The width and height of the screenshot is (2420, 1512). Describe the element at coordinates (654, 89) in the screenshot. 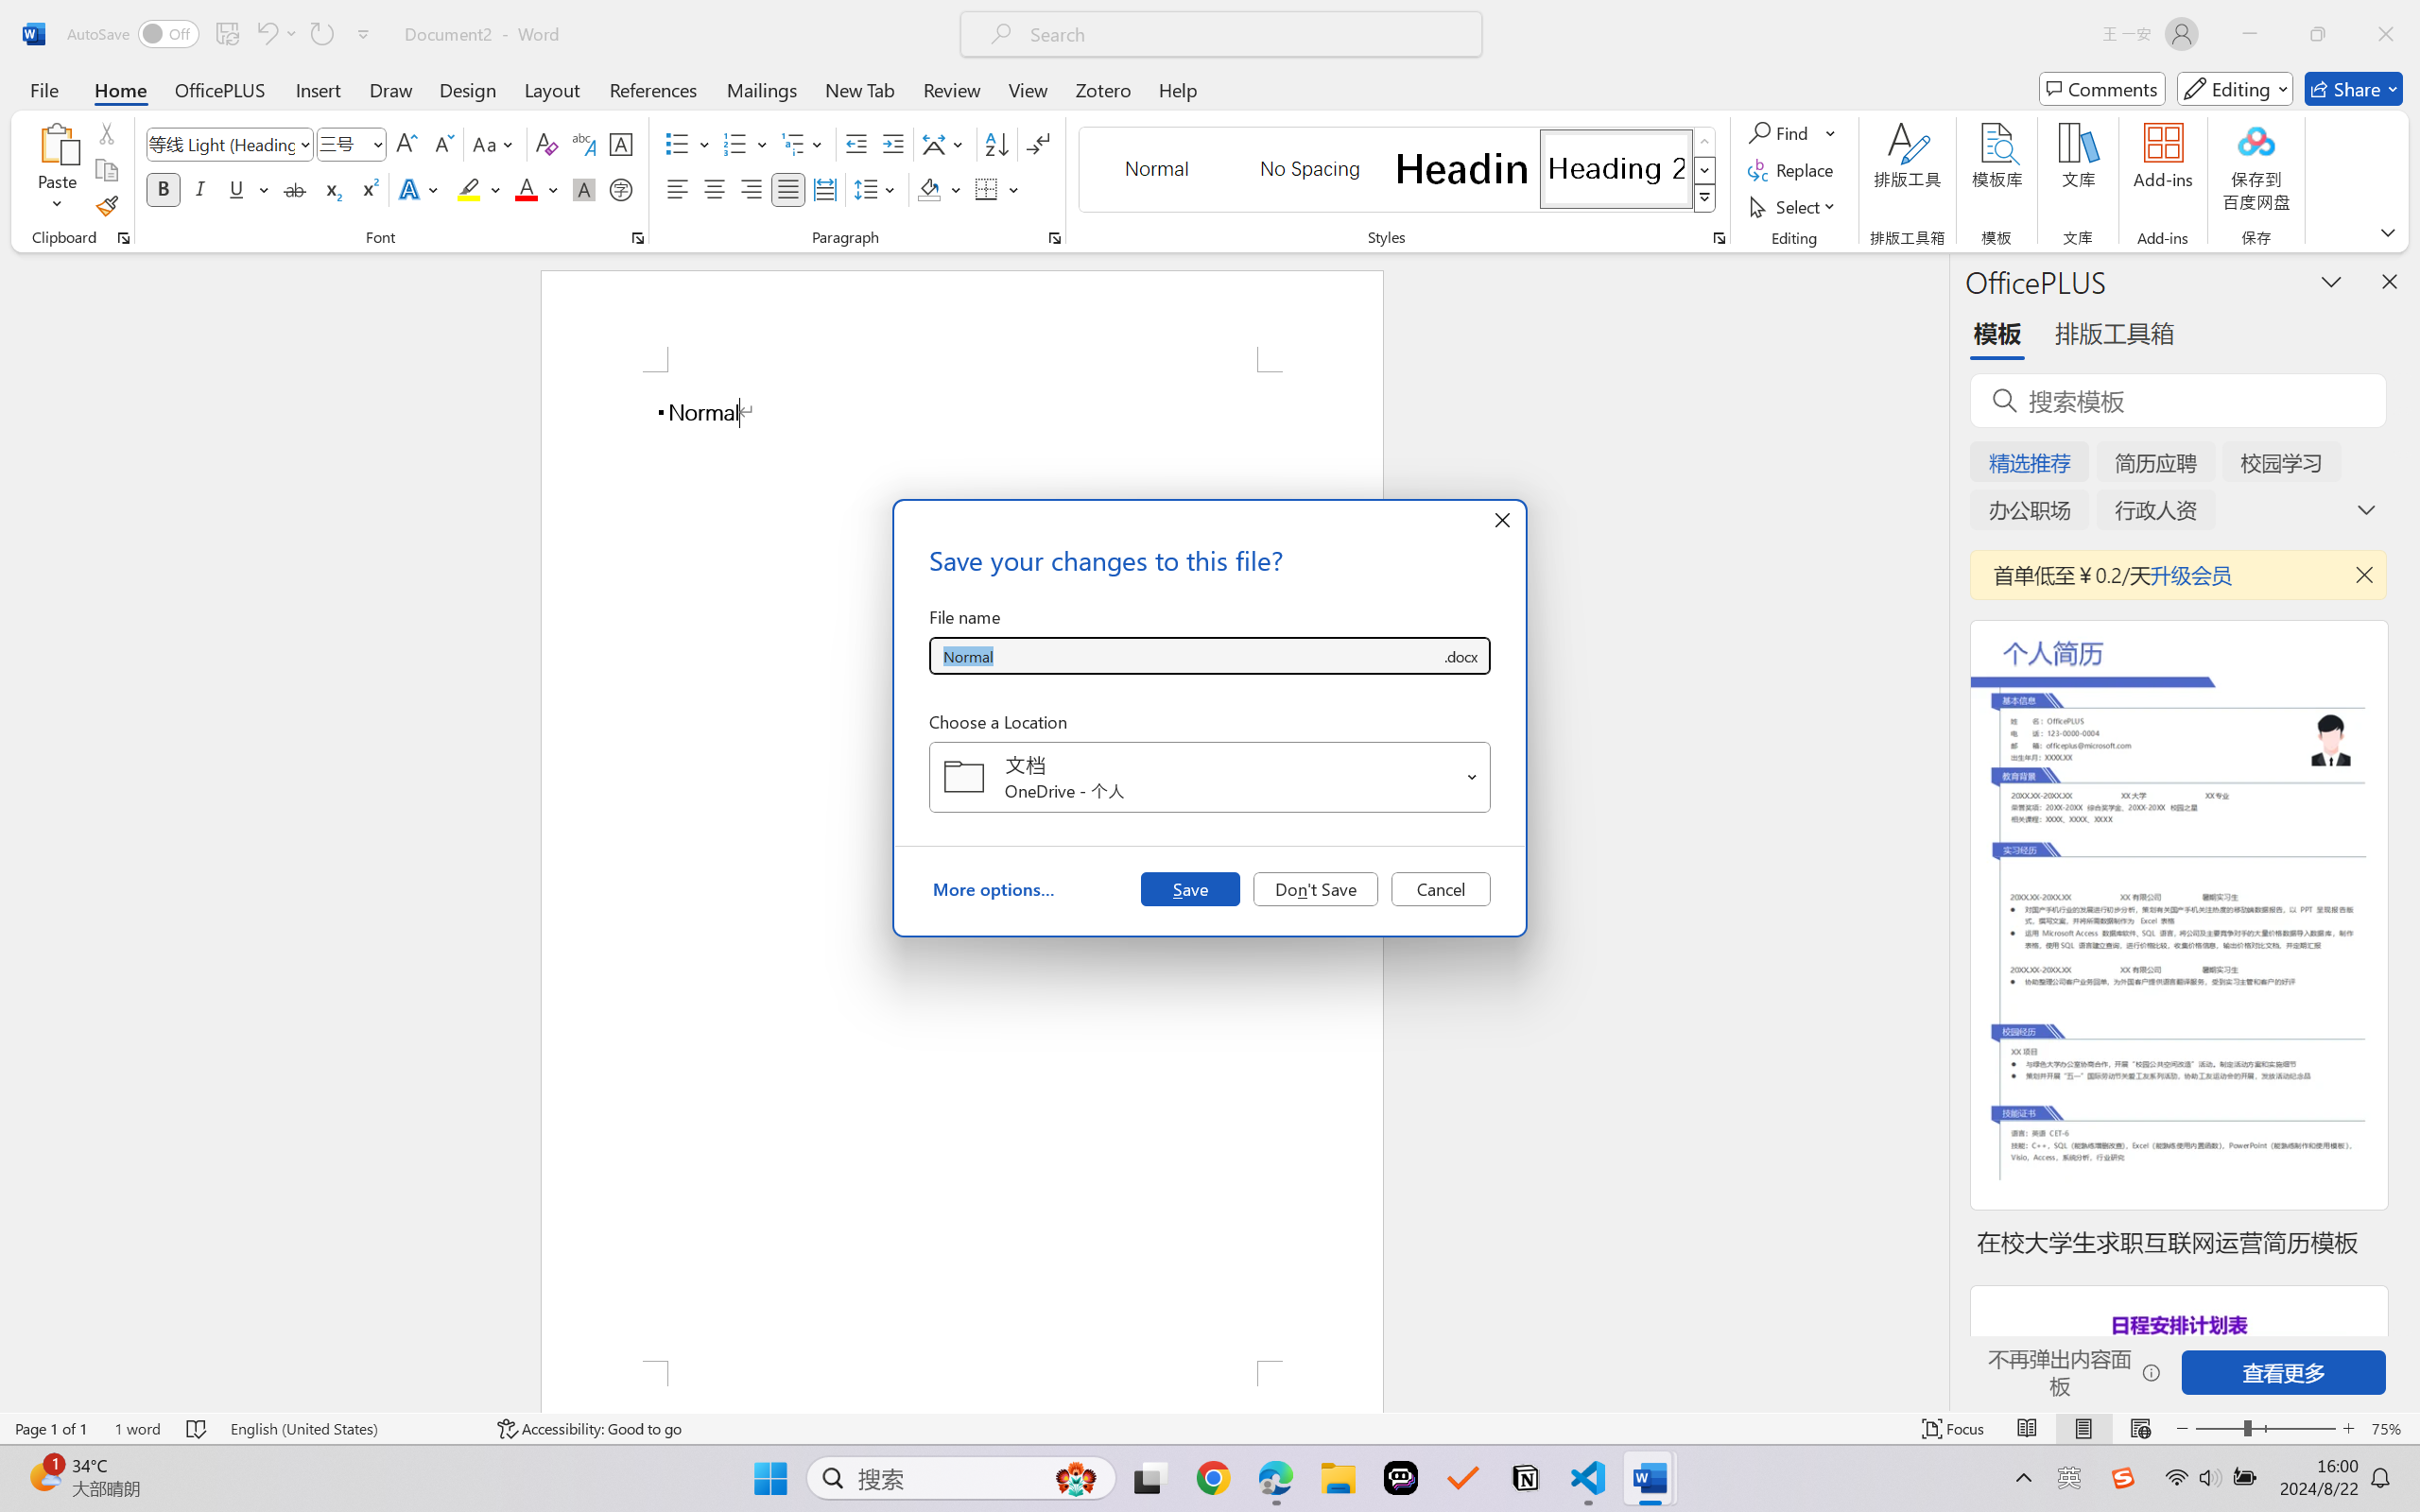

I see `References` at that location.